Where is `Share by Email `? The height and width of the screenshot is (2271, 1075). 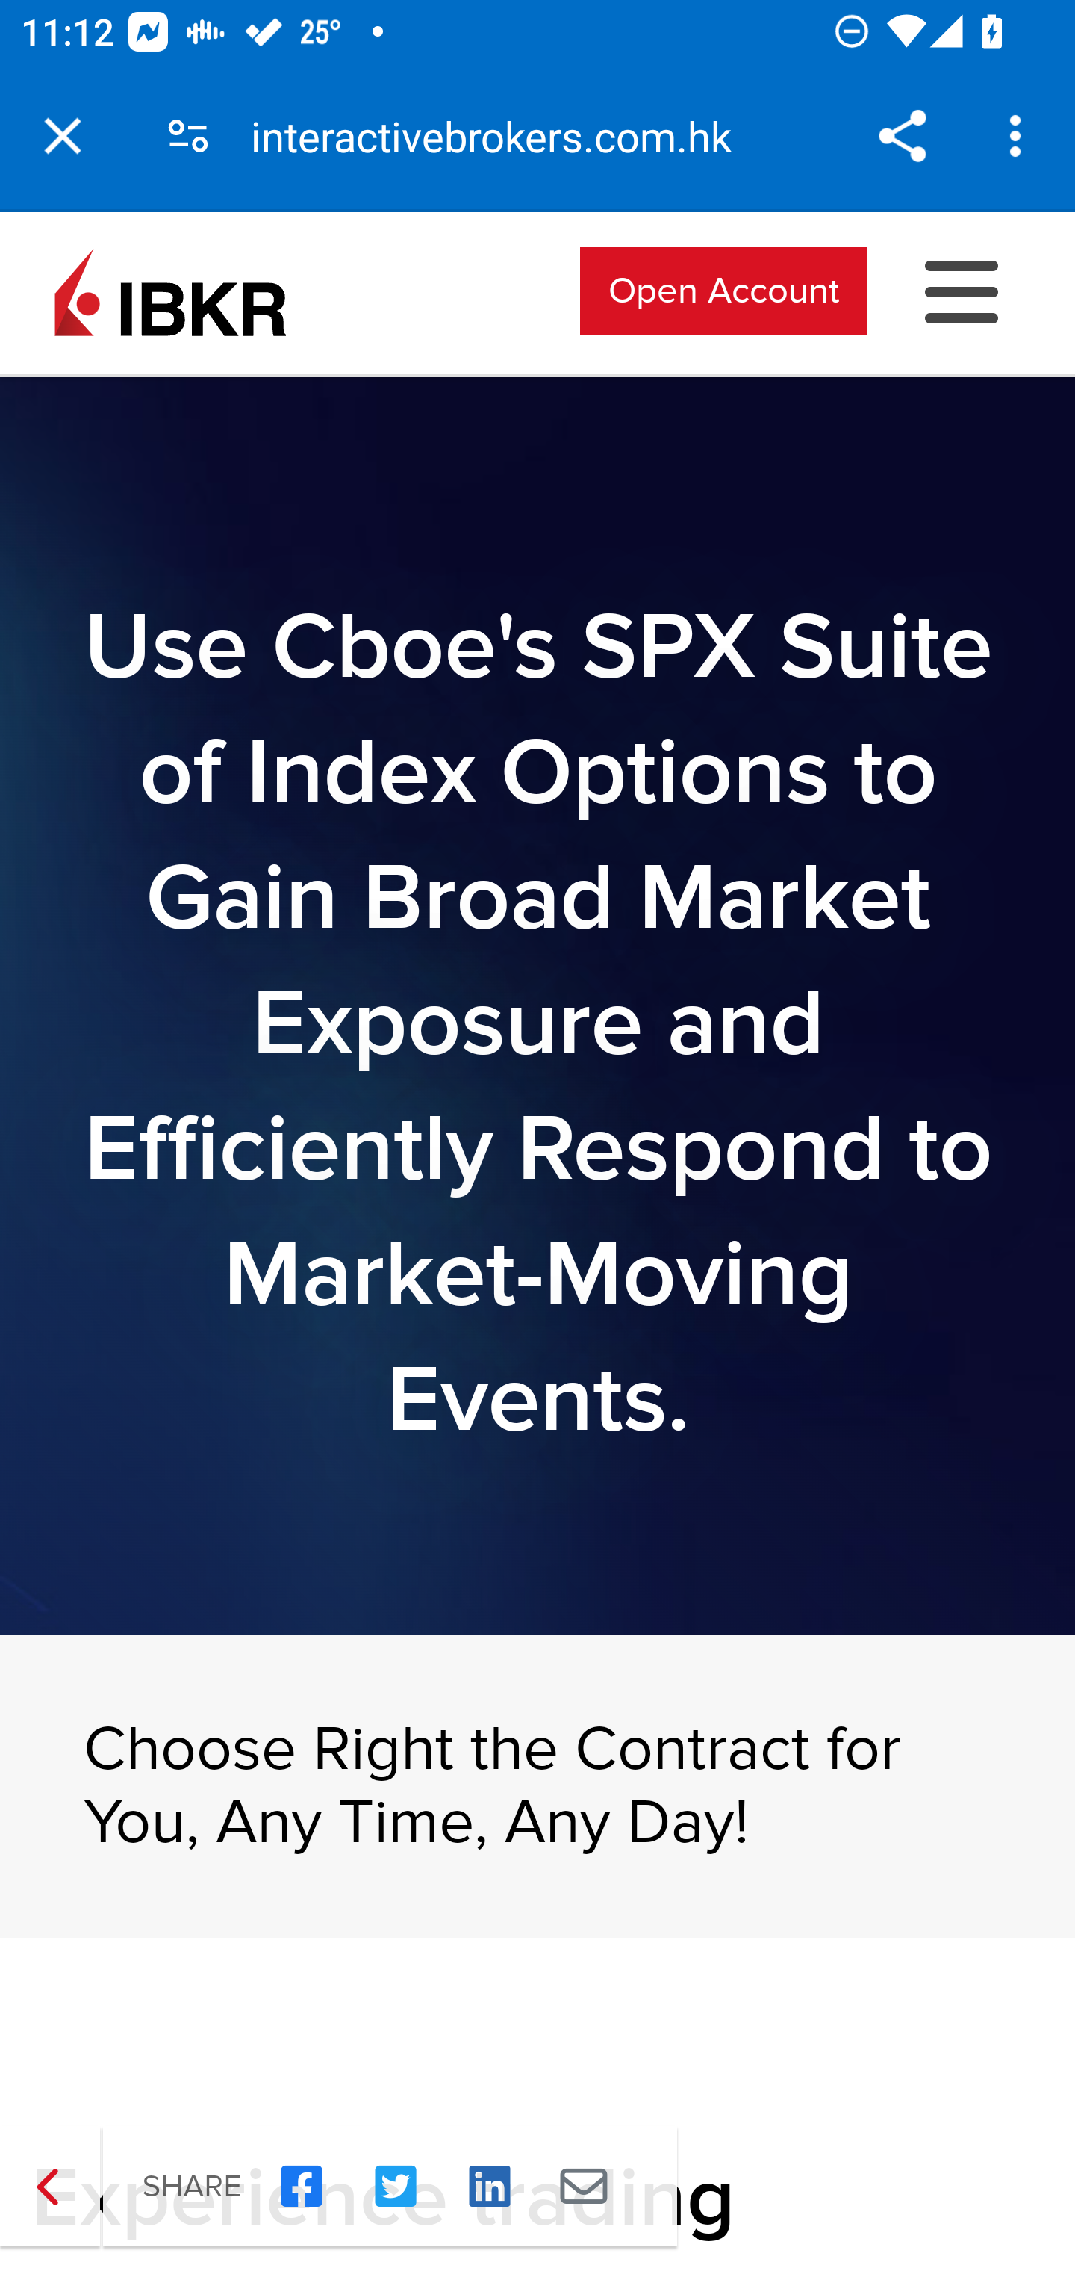 Share by Email  is located at coordinates (584, 2187).